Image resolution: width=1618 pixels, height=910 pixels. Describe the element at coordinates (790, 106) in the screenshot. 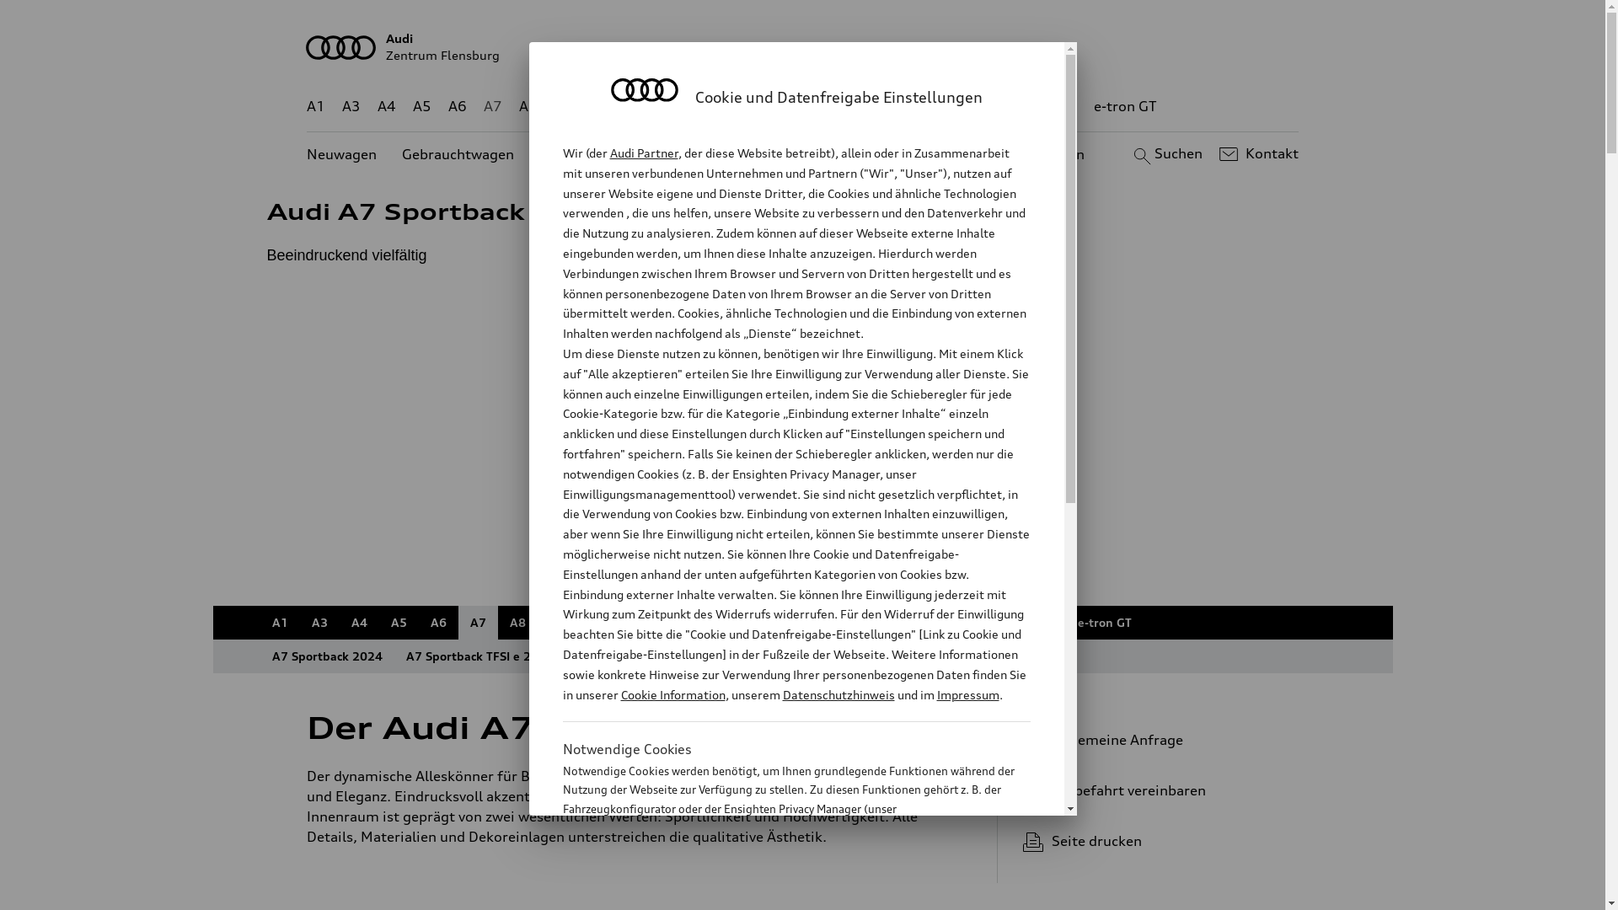

I see `Q8` at that location.